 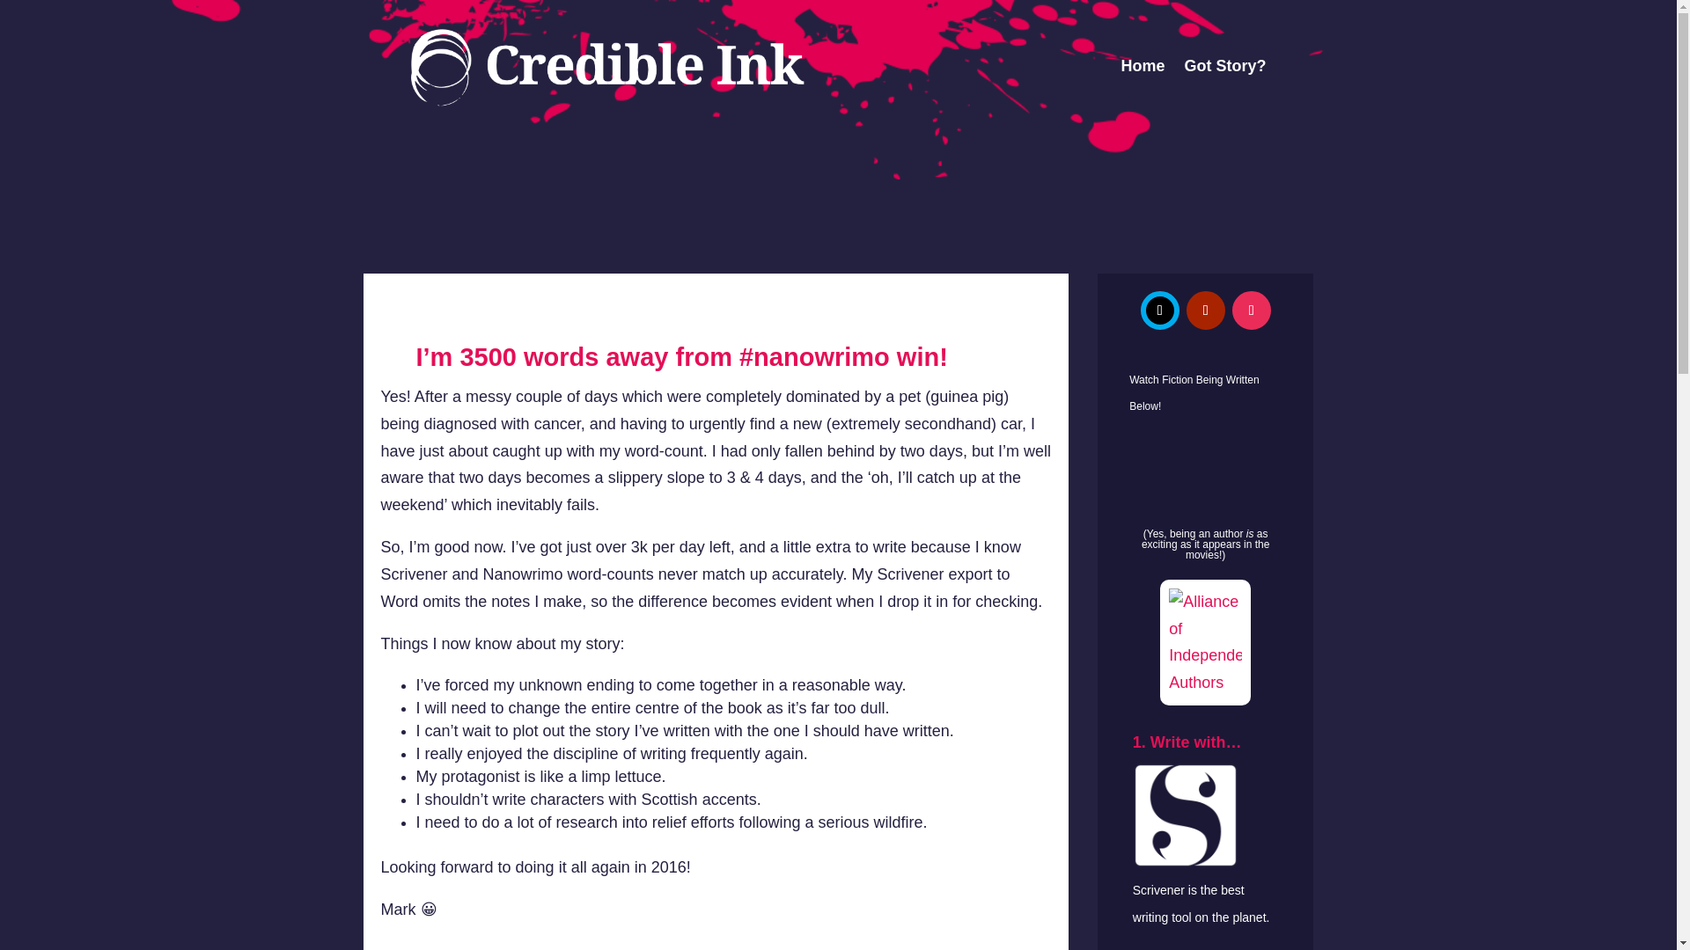 What do you see at coordinates (1251, 310) in the screenshot?
I see `Follow on Instagram` at bounding box center [1251, 310].